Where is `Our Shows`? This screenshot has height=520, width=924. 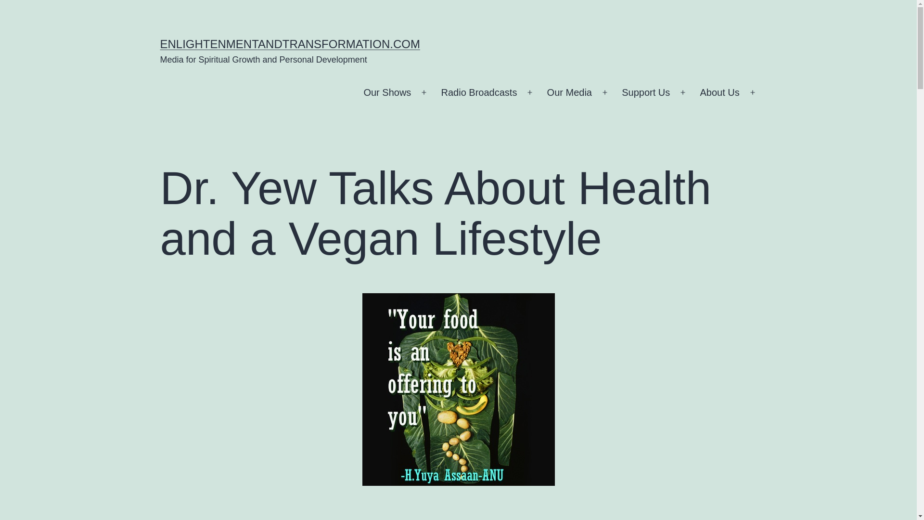 Our Shows is located at coordinates (387, 92).